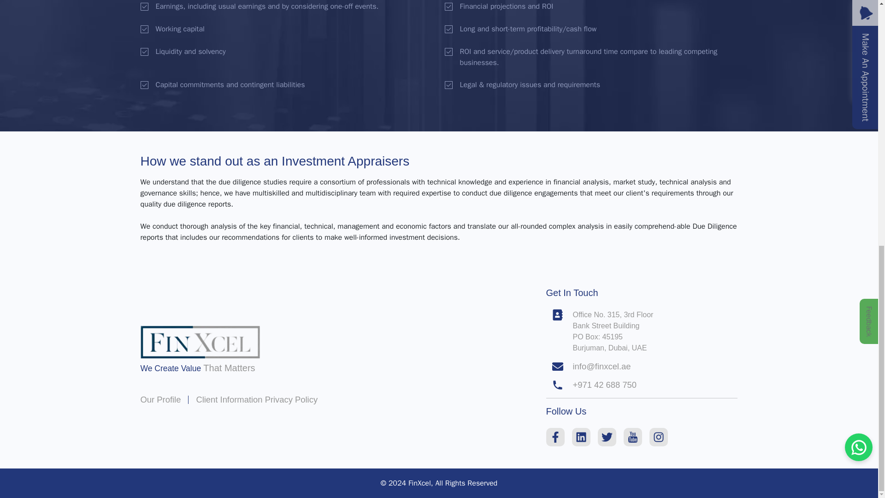  Describe the element at coordinates (160, 399) in the screenshot. I see `Our Profile` at that location.